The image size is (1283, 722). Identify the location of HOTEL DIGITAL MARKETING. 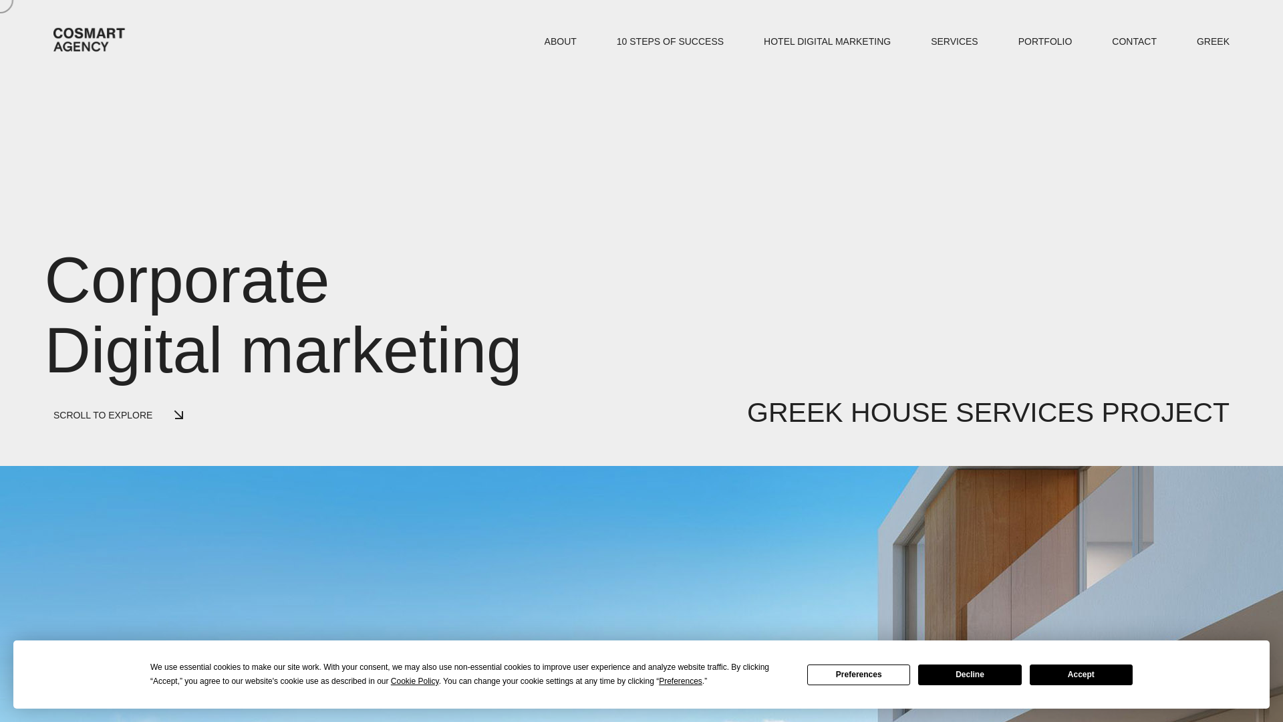
(827, 41).